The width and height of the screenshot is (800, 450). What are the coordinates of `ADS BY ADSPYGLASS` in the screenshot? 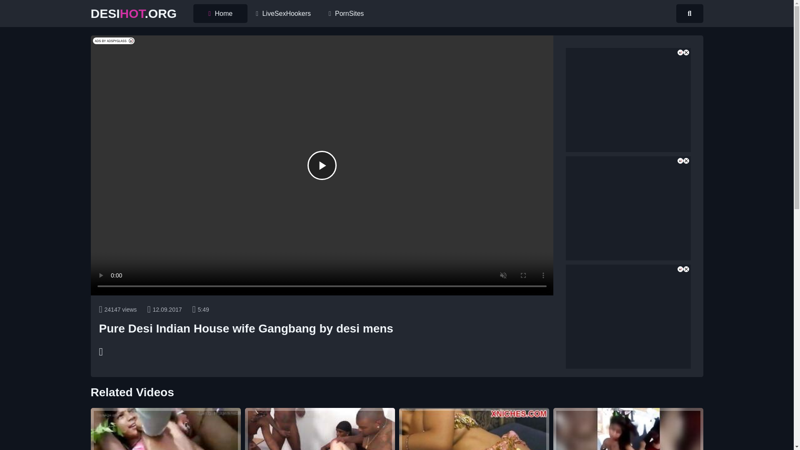 It's located at (474, 429).